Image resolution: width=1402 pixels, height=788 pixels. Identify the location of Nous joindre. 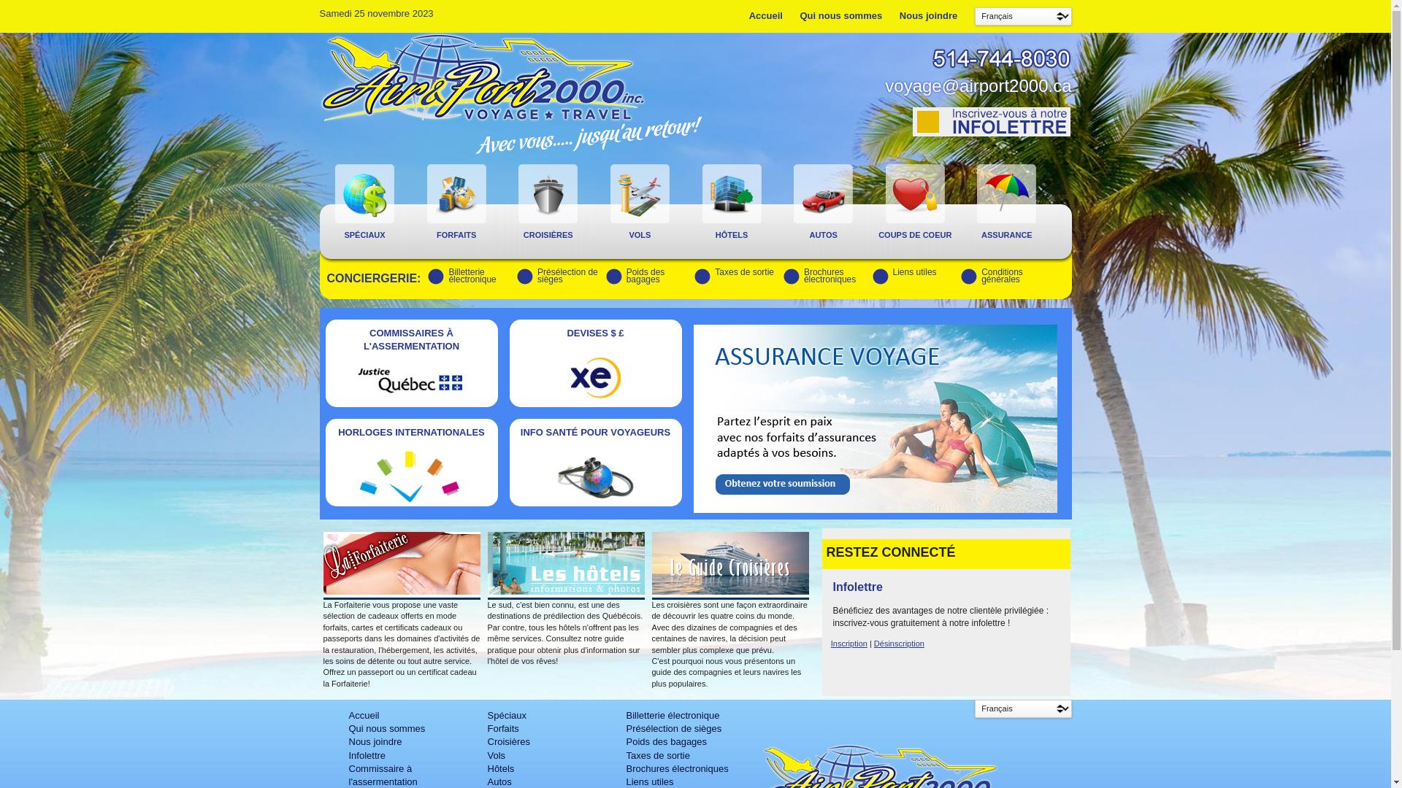
(929, 16).